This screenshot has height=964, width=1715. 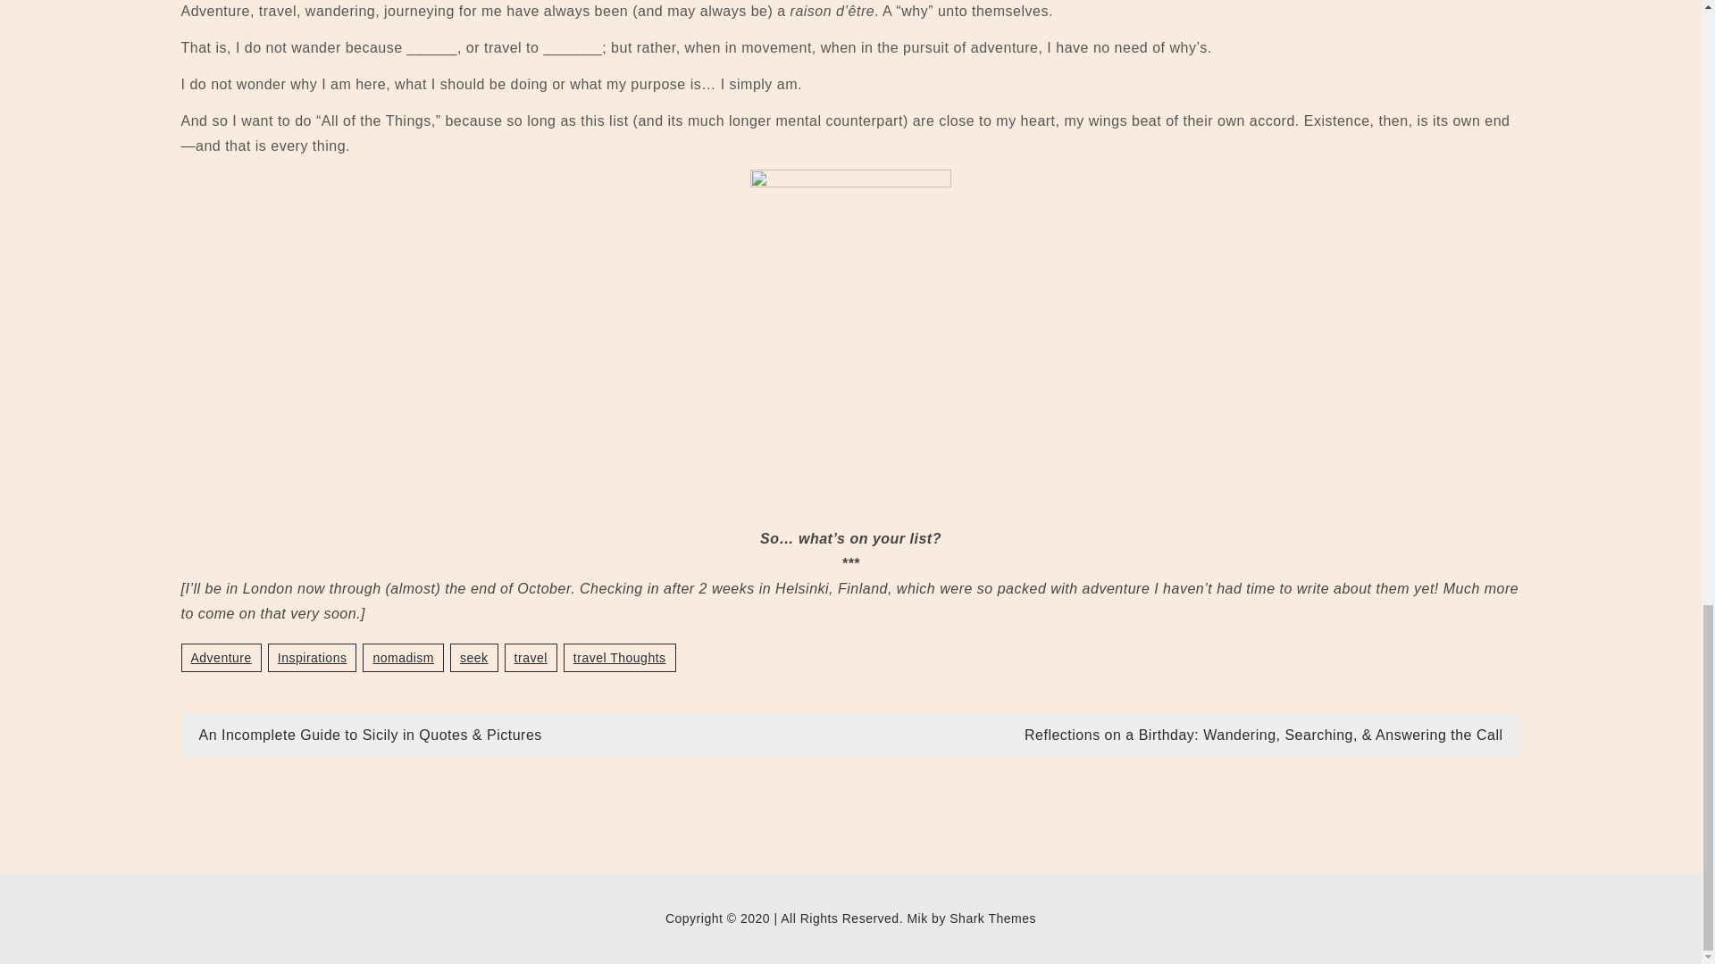 I want to click on Adventure, so click(x=220, y=657).